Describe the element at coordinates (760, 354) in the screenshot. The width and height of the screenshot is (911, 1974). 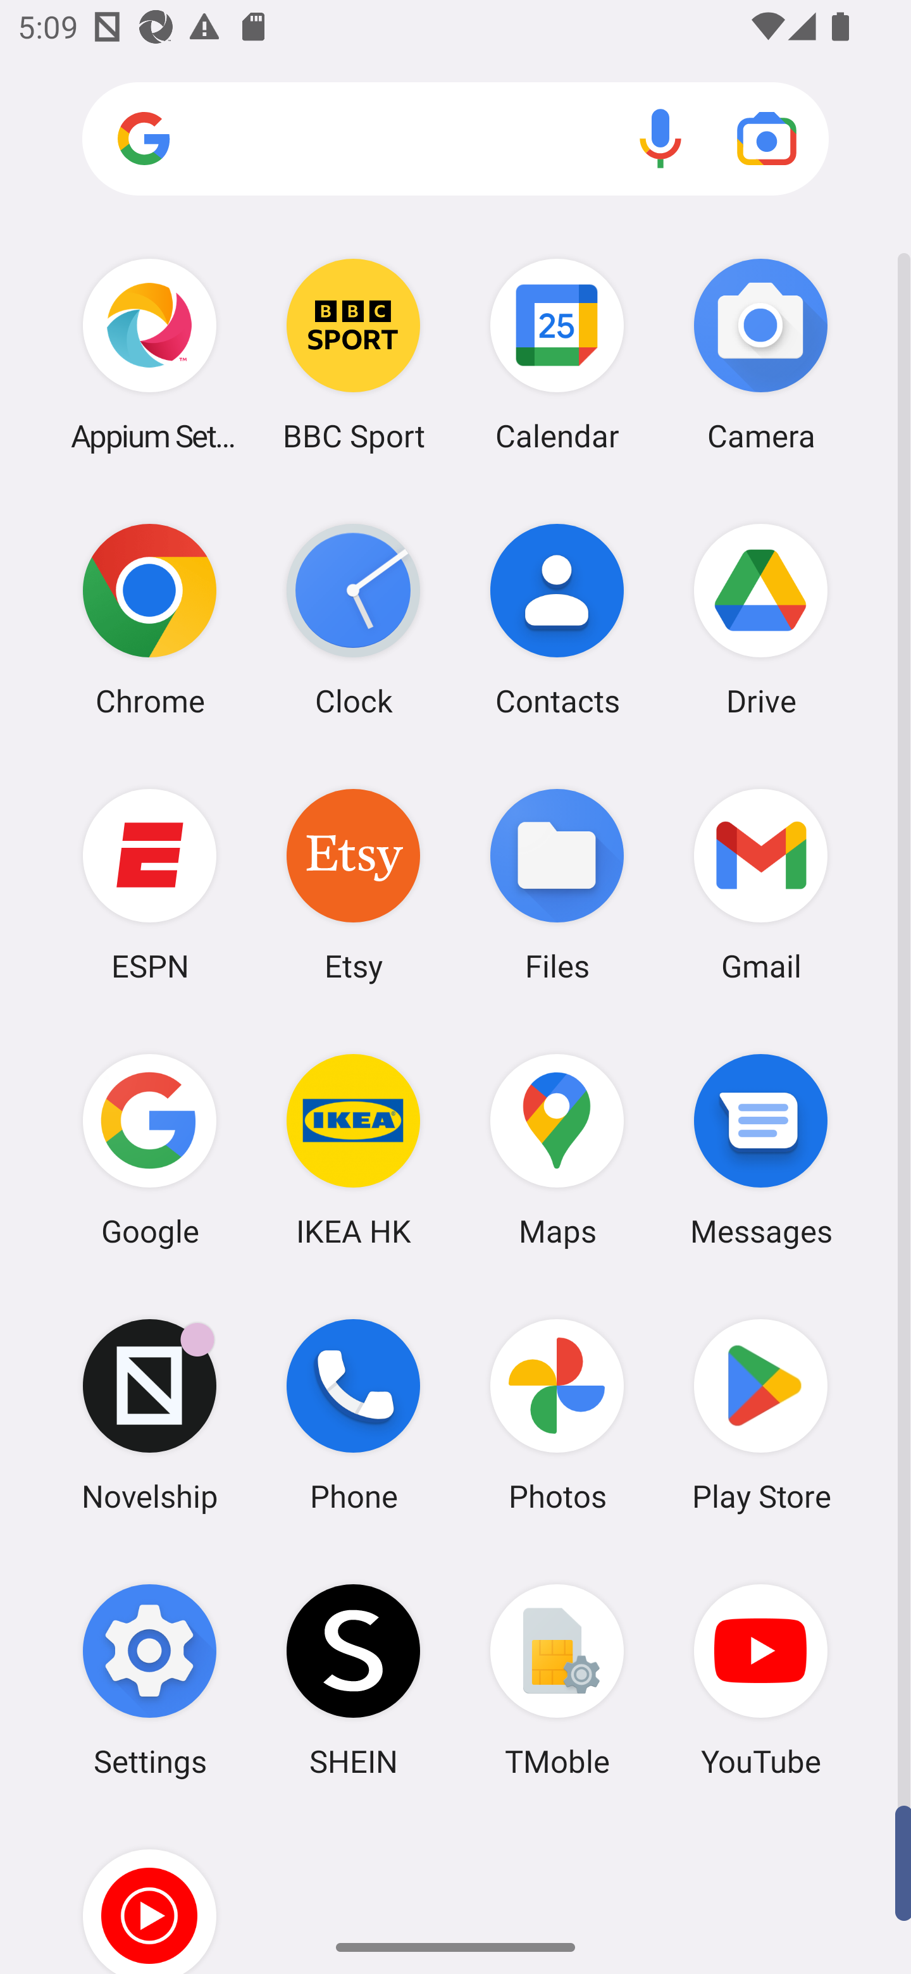
I see `Camera` at that location.